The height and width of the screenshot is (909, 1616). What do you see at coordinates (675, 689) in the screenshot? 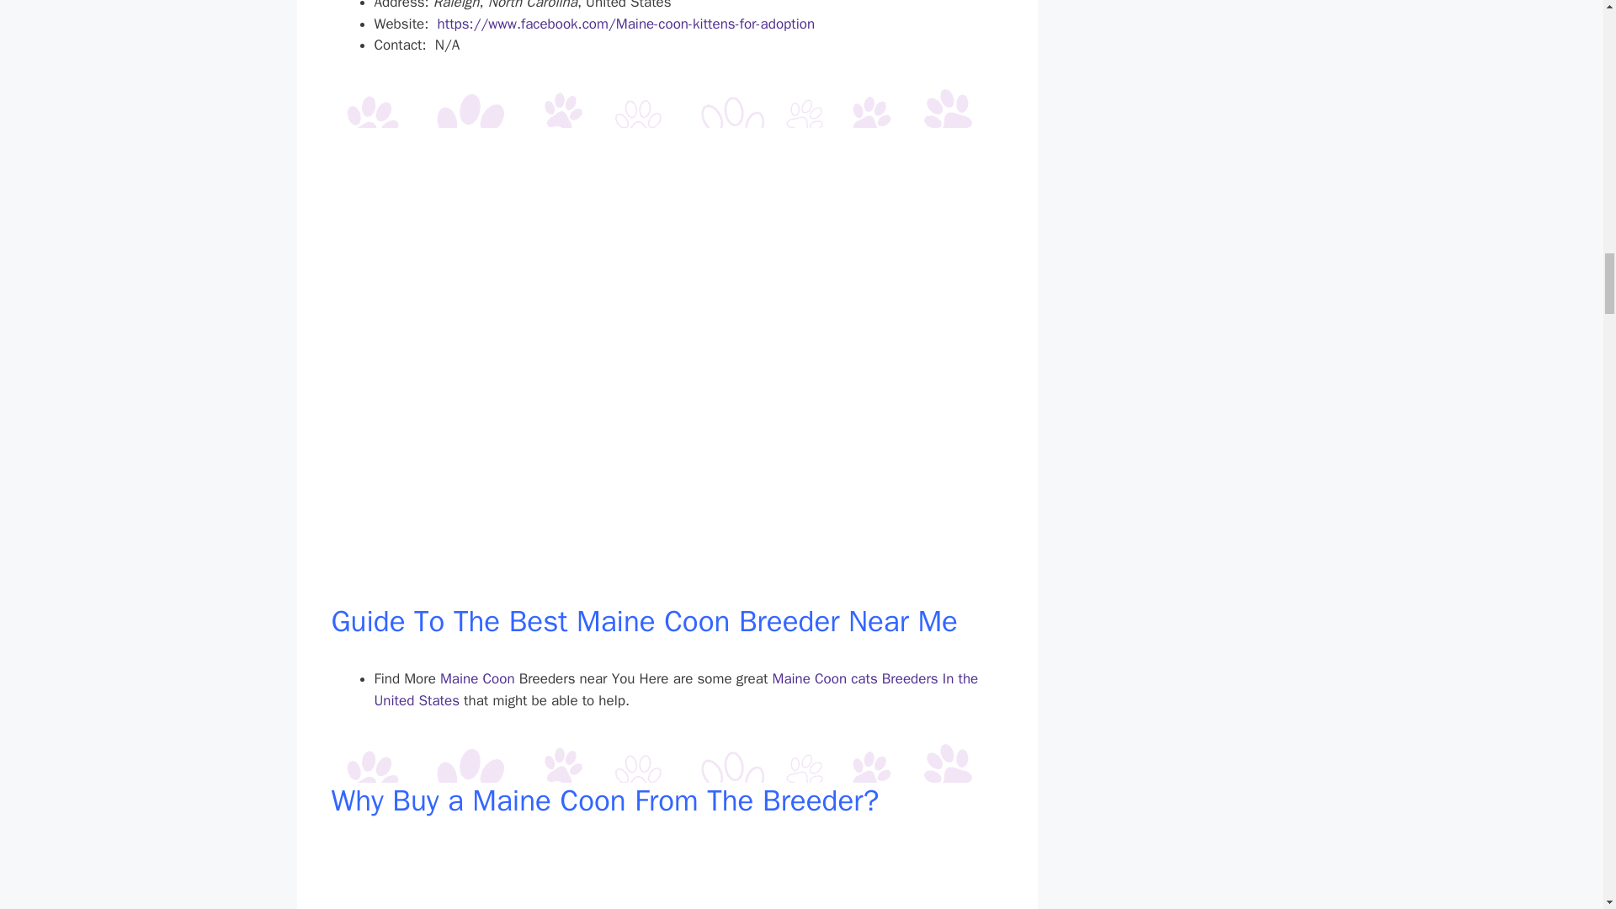
I see `Maine Coon cats Breeders In the United States` at bounding box center [675, 689].